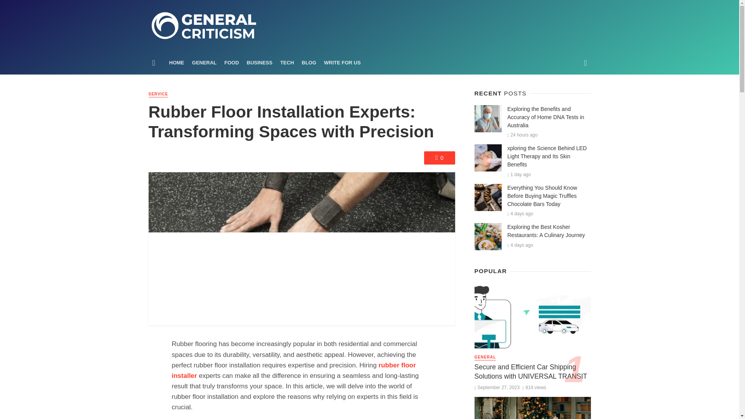  What do you see at coordinates (342, 63) in the screenshot?
I see `WRITE FOR US` at bounding box center [342, 63].